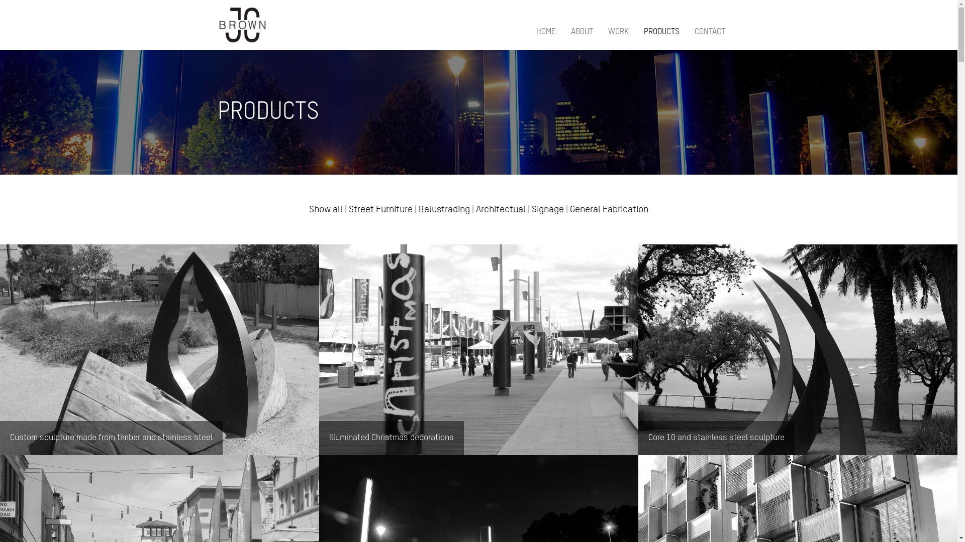 The image size is (965, 542). Describe the element at coordinates (444, 210) in the screenshot. I see `Balustrading` at that location.